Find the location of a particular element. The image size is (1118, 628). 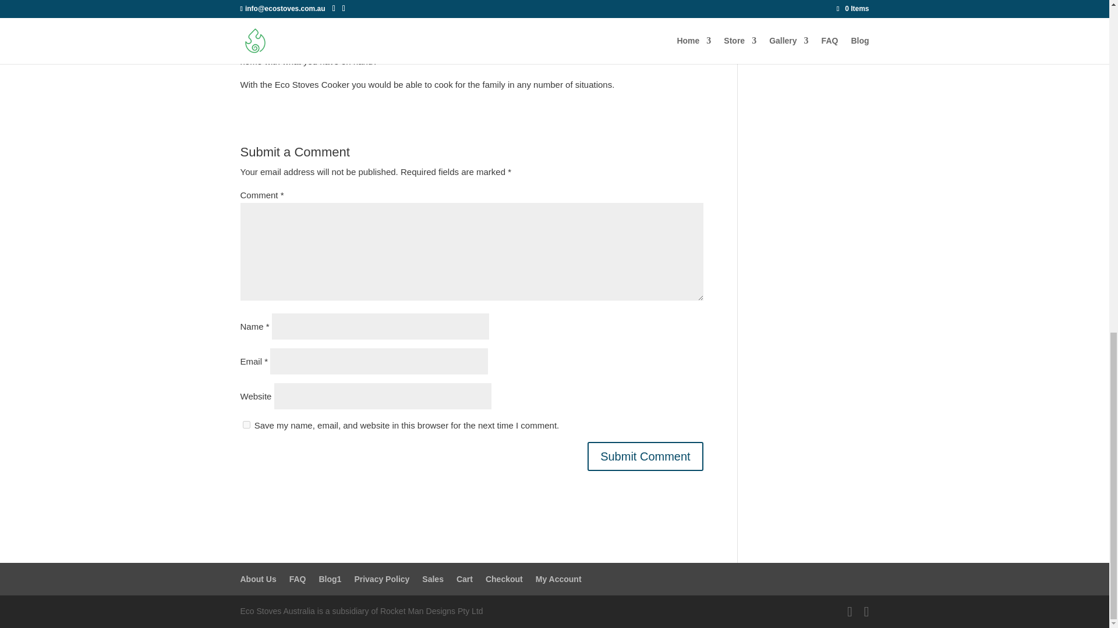

yes is located at coordinates (246, 424).